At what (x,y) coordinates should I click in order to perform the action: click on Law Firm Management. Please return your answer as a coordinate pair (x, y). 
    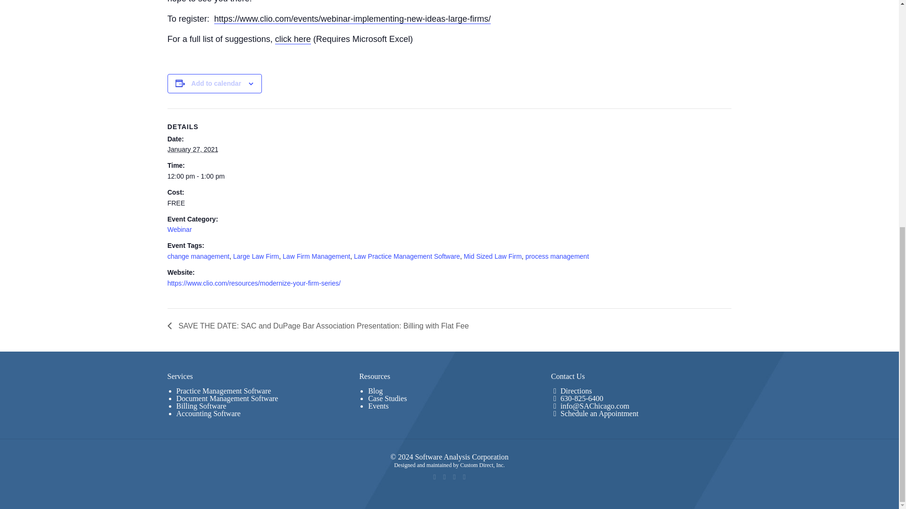
    Looking at the image, I should click on (316, 256).